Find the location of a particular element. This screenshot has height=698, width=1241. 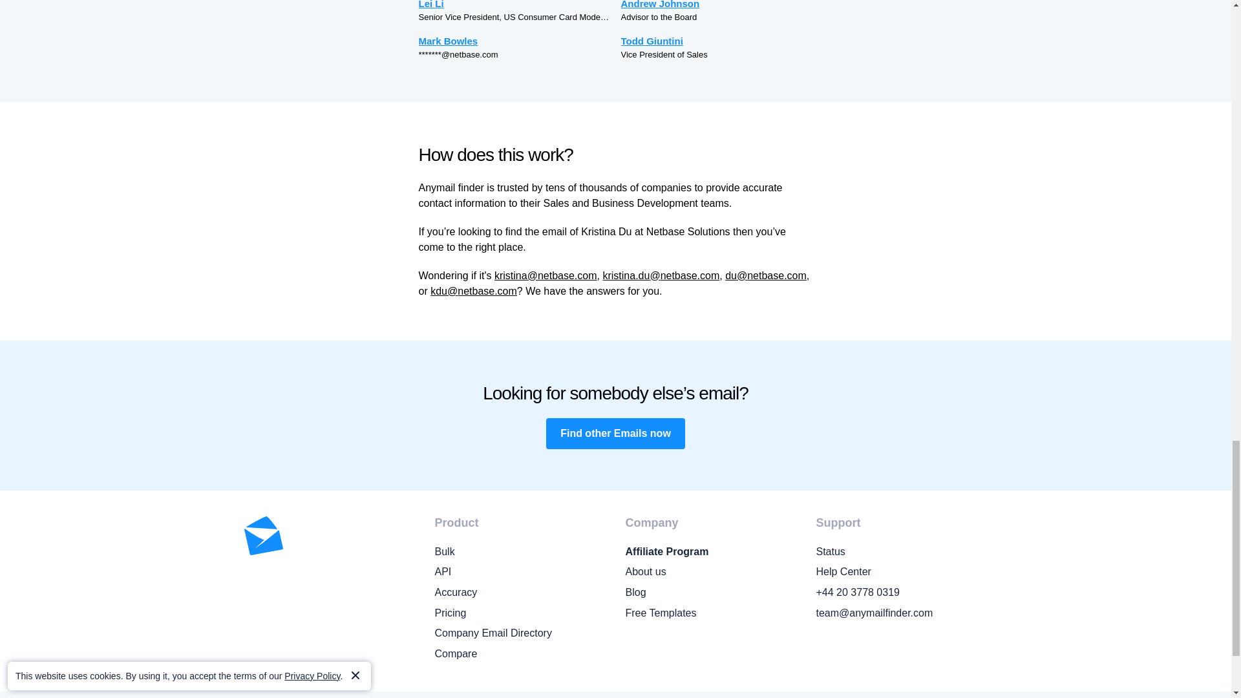

Todd Giuntini is located at coordinates (716, 40).